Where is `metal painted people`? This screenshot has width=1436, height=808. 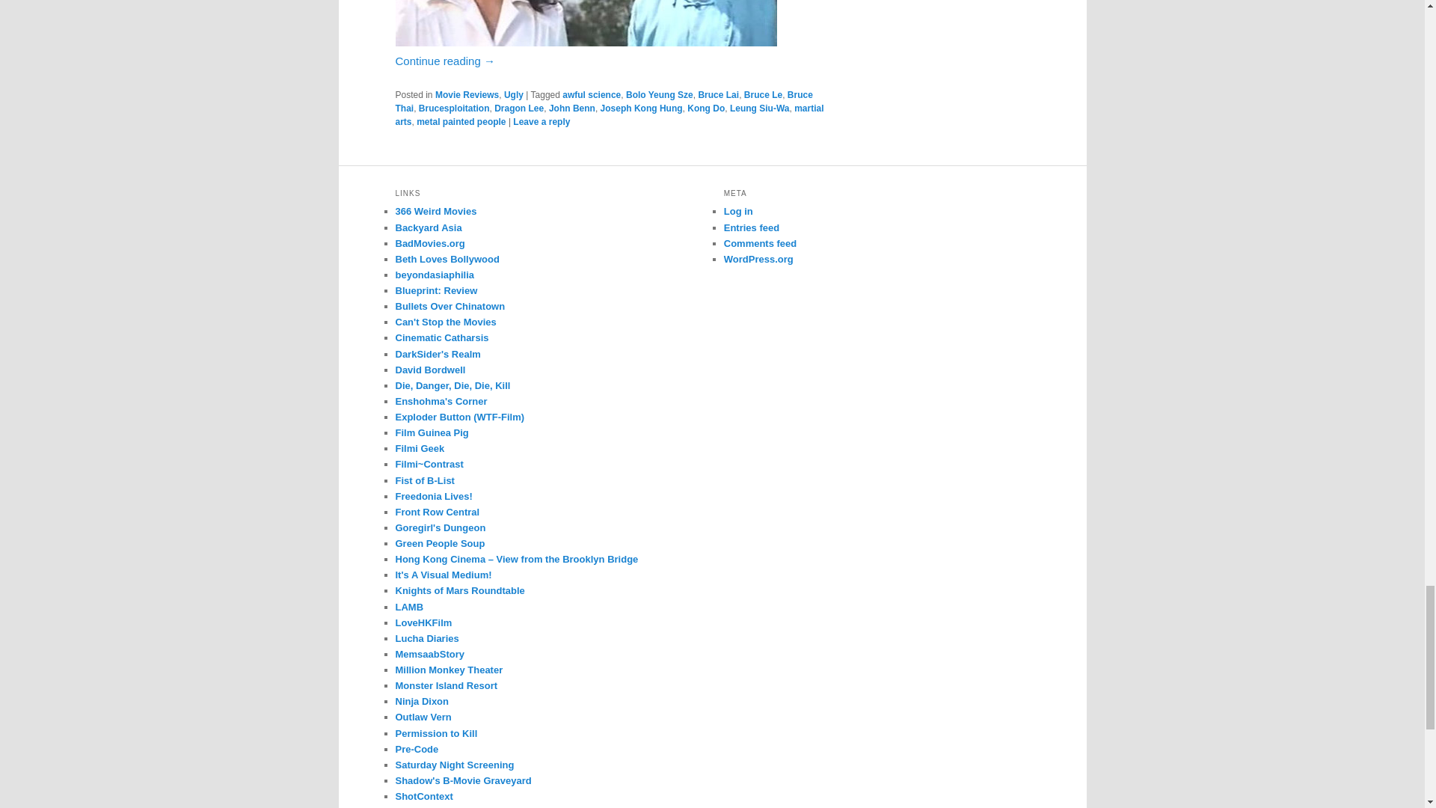 metal painted people is located at coordinates (461, 121).